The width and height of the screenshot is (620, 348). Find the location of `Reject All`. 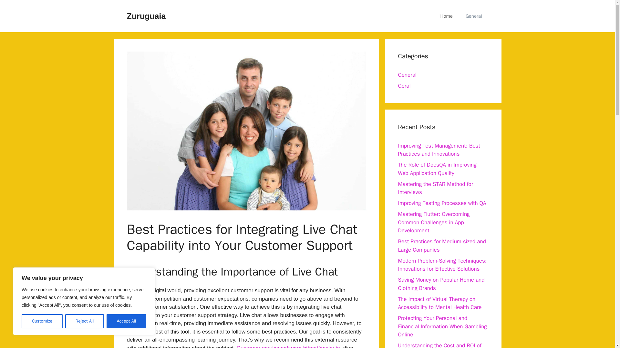

Reject All is located at coordinates (85, 321).